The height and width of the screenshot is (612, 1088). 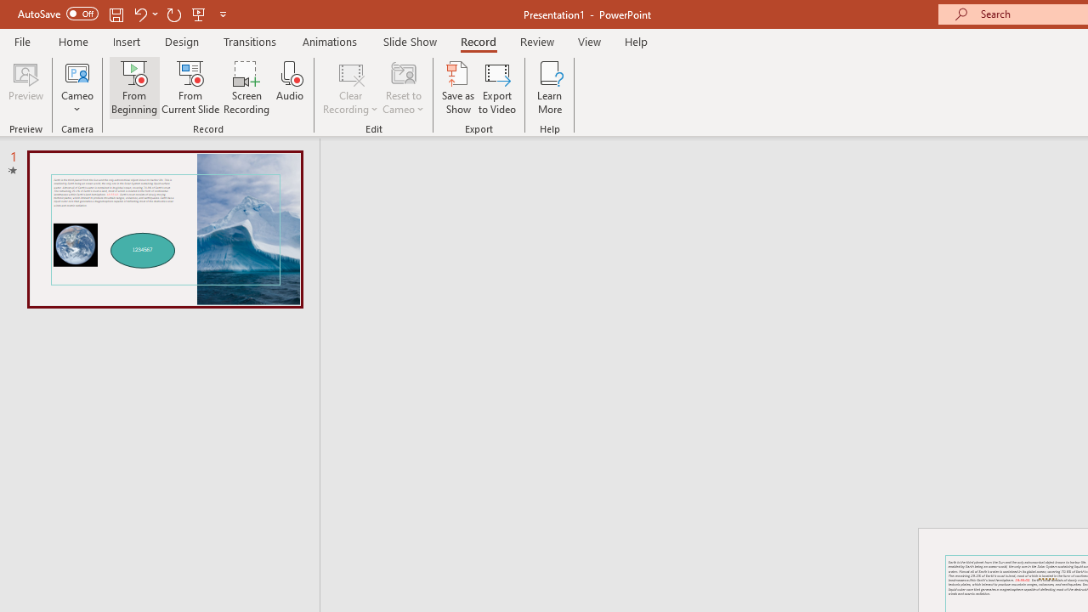 I want to click on Audio, so click(x=290, y=87).